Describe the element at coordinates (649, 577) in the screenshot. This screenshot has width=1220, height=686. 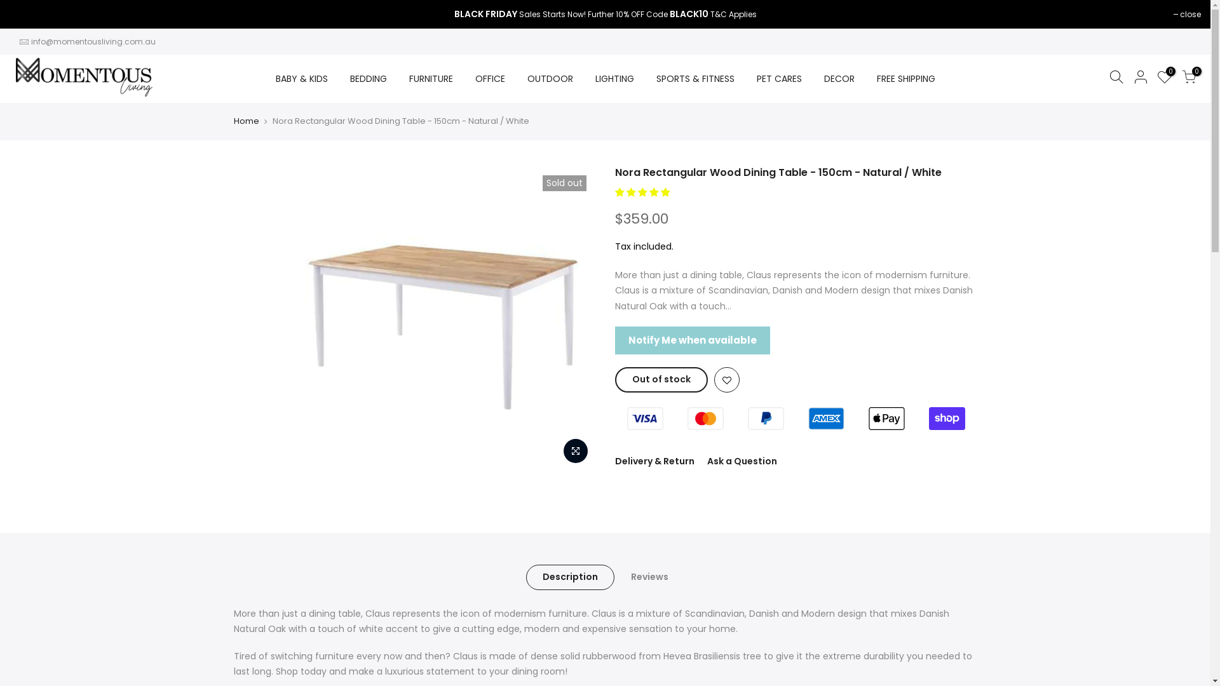
I see `Reviews` at that location.